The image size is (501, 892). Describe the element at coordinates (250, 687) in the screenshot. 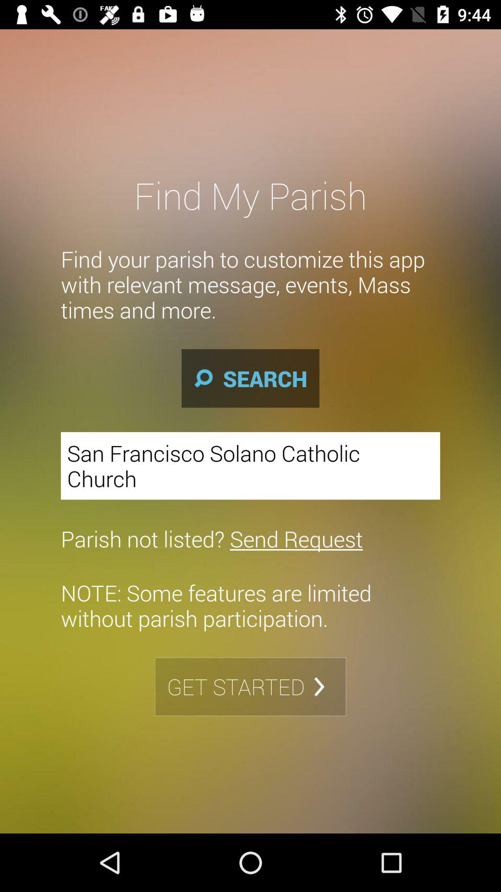

I see `tap get started item` at that location.